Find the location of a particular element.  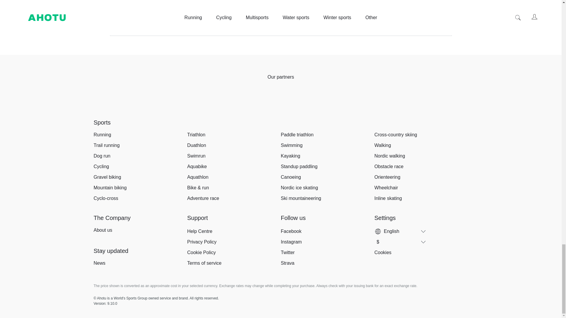

Paddle triathlon is located at coordinates (327, 135).